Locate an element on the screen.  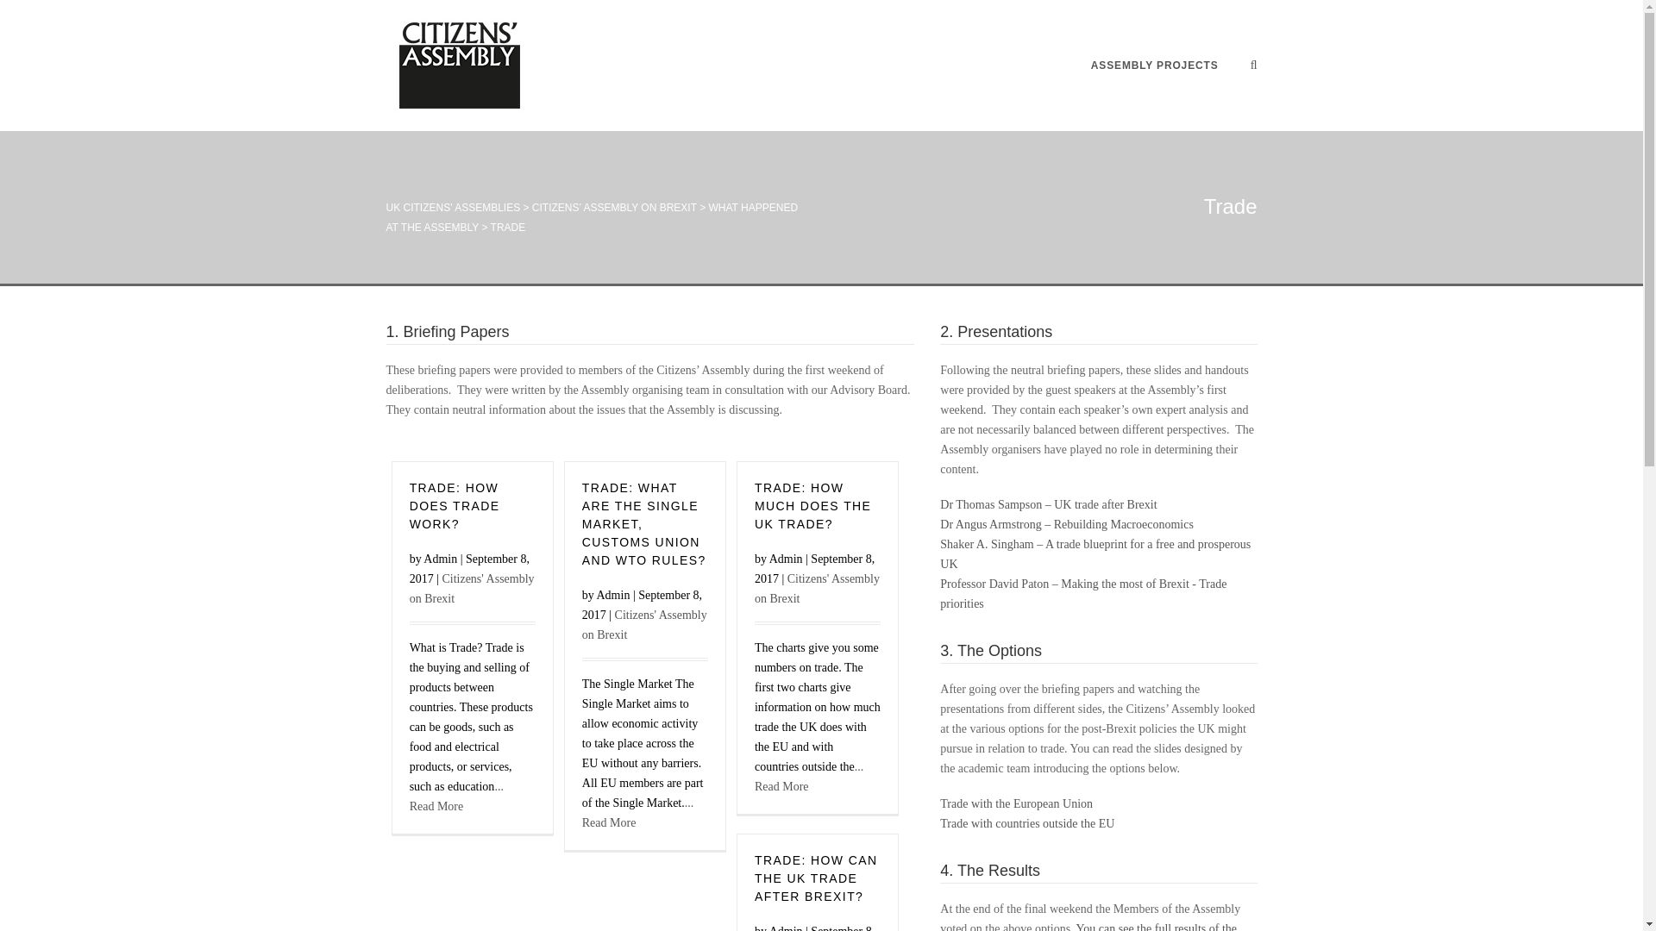
Go to What happened at the Assembly. is located at coordinates (592, 217).